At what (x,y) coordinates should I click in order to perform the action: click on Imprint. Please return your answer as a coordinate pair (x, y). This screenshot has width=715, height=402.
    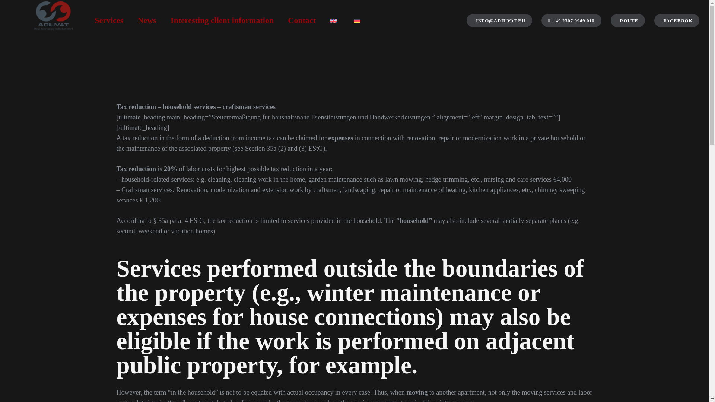
    Looking at the image, I should click on (669, 370).